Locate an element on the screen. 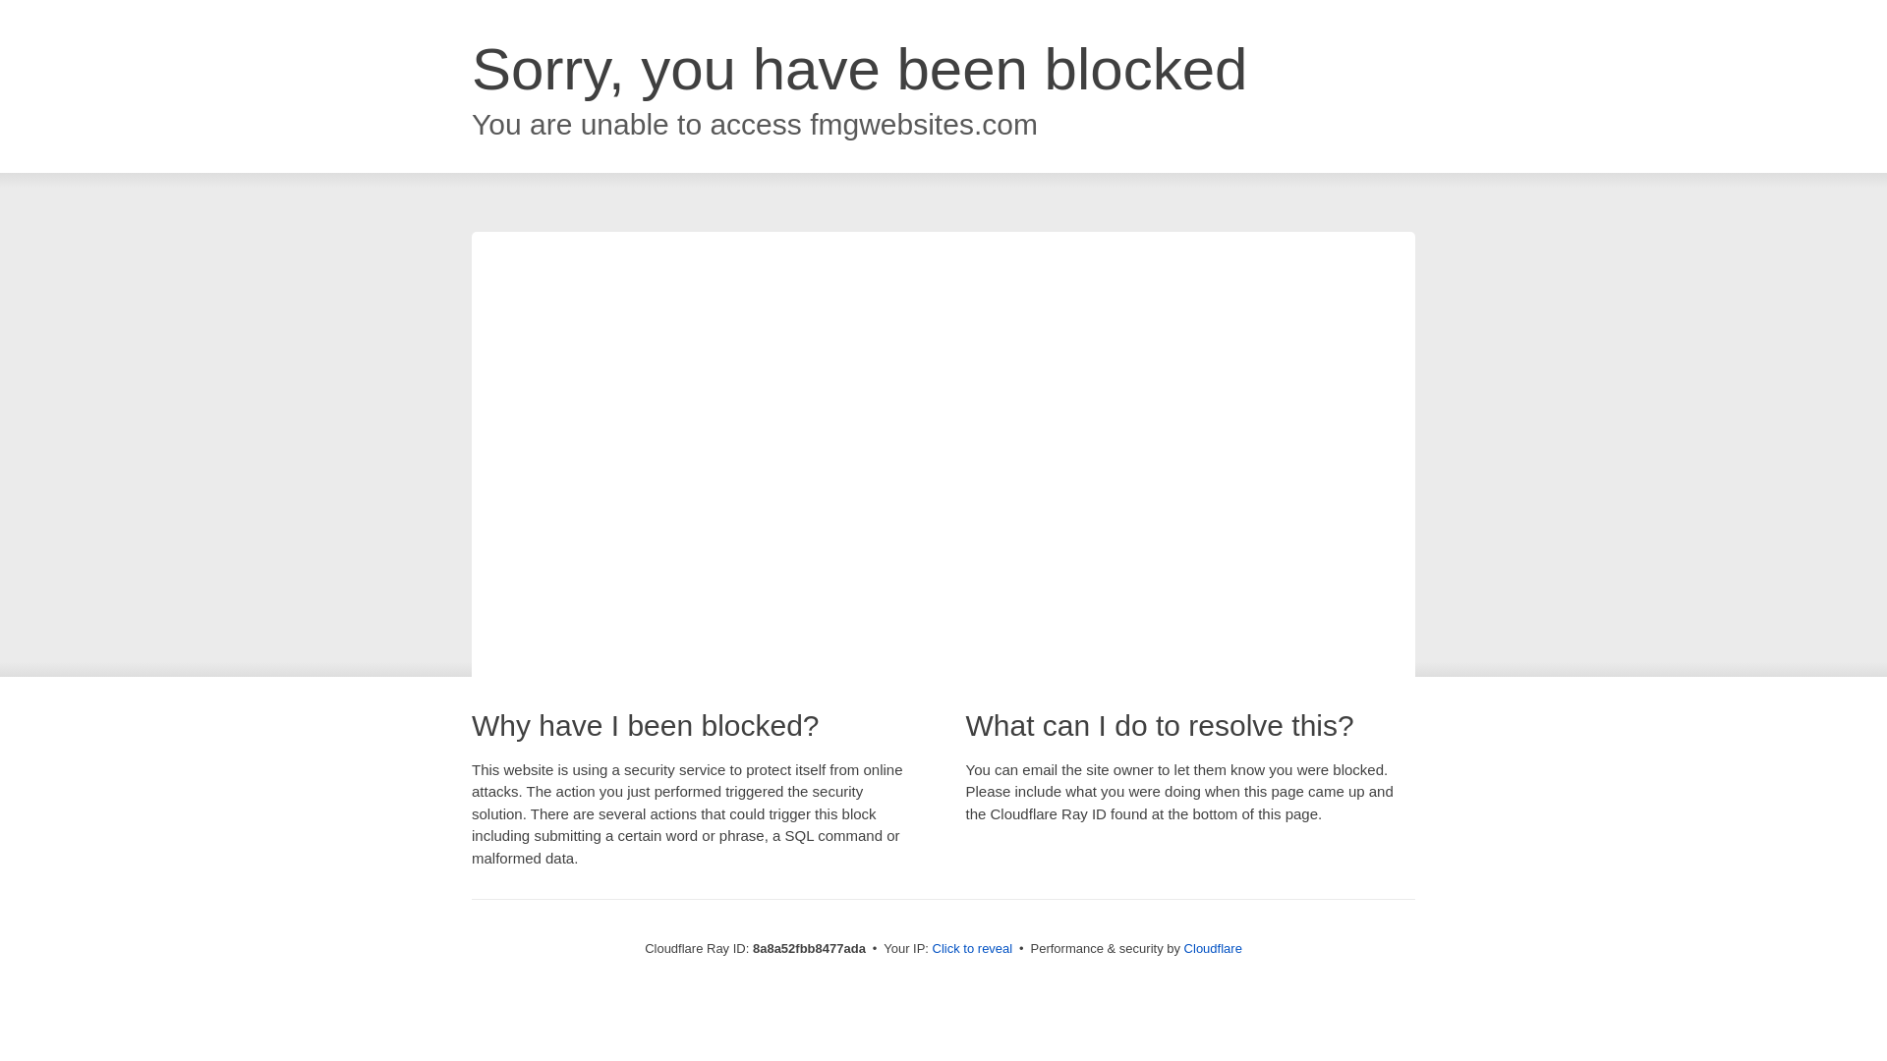 This screenshot has width=1887, height=1061. Click to reveal is located at coordinates (973, 949).